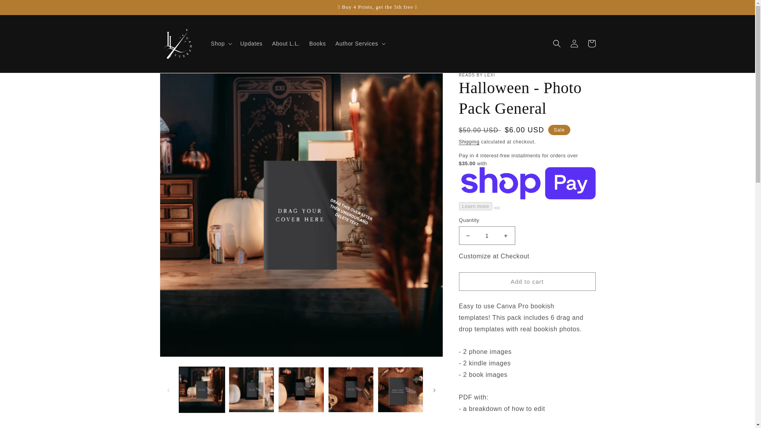  What do you see at coordinates (487, 235) in the screenshot?
I see `1` at bounding box center [487, 235].